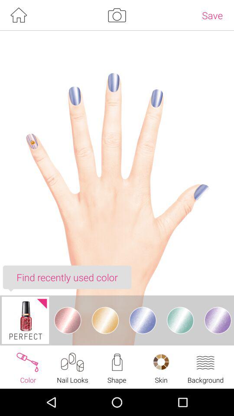  Describe the element at coordinates (212, 15) in the screenshot. I see `turn off the save` at that location.